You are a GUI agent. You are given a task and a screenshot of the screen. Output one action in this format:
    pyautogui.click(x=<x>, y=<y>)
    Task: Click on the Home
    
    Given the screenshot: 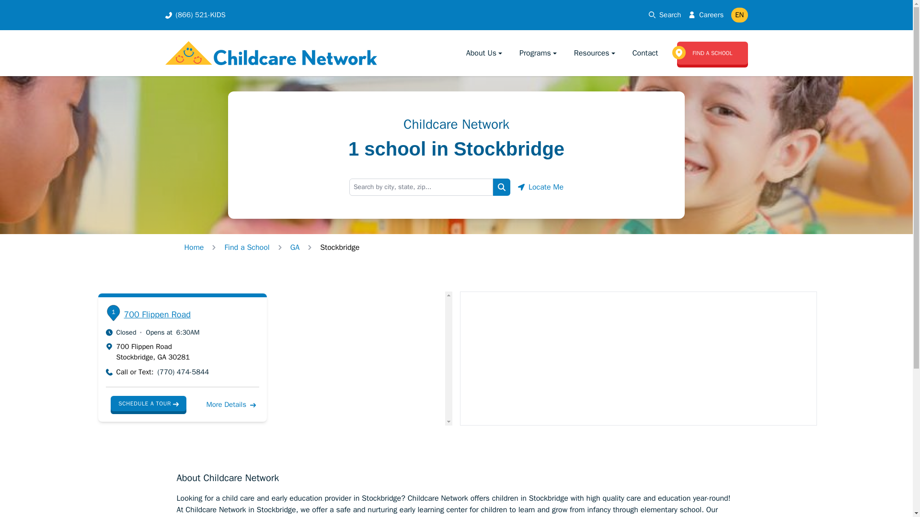 What is the action you would take?
    pyautogui.click(x=194, y=247)
    